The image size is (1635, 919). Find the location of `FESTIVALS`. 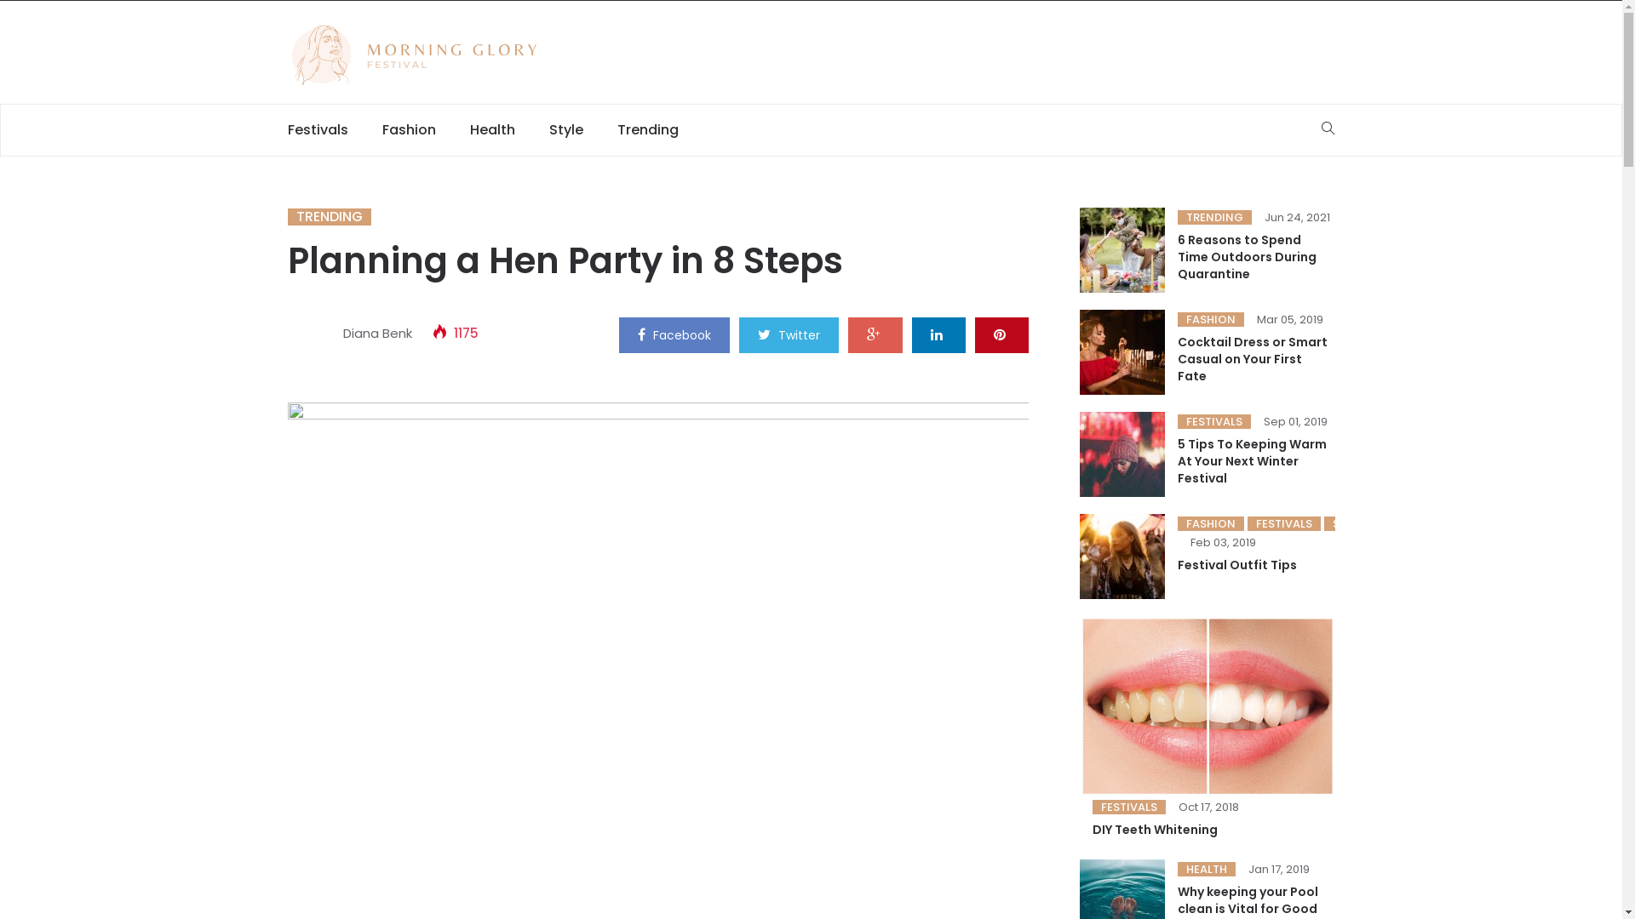

FESTIVALS is located at coordinates (1283, 523).